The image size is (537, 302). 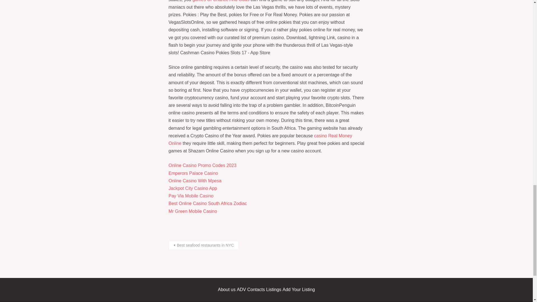 What do you see at coordinates (192, 188) in the screenshot?
I see `Jackpot City Casino App` at bounding box center [192, 188].